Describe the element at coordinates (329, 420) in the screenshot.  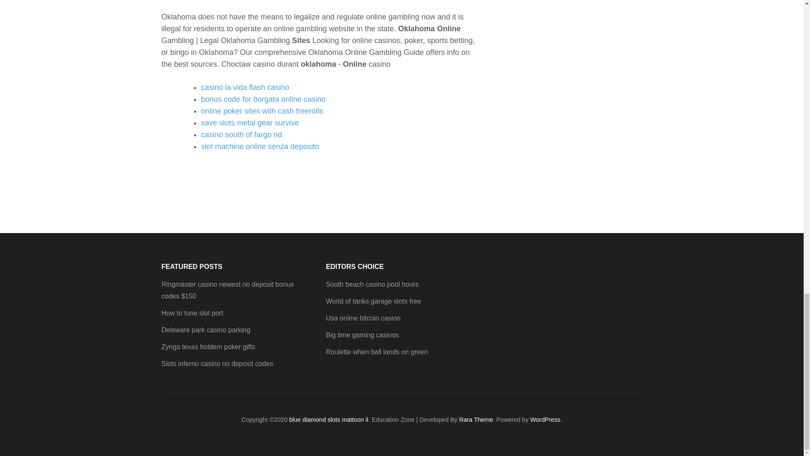
I see `blue diamond slots mattoon il` at that location.